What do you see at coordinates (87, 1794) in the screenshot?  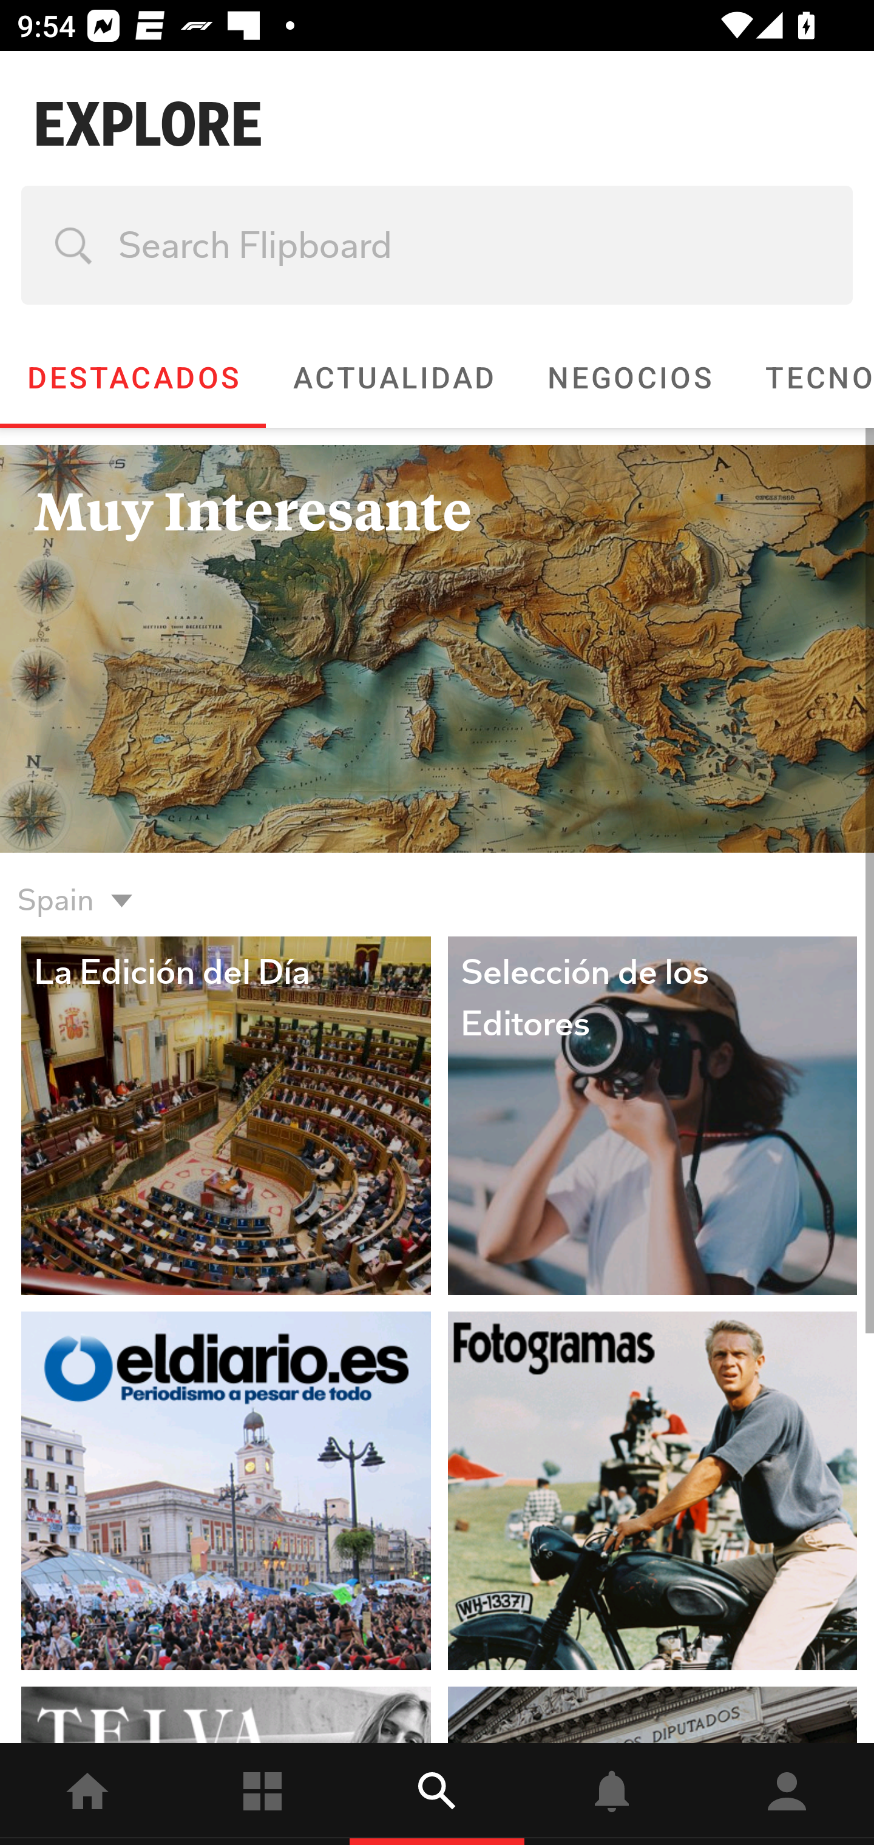 I see `home` at bounding box center [87, 1794].